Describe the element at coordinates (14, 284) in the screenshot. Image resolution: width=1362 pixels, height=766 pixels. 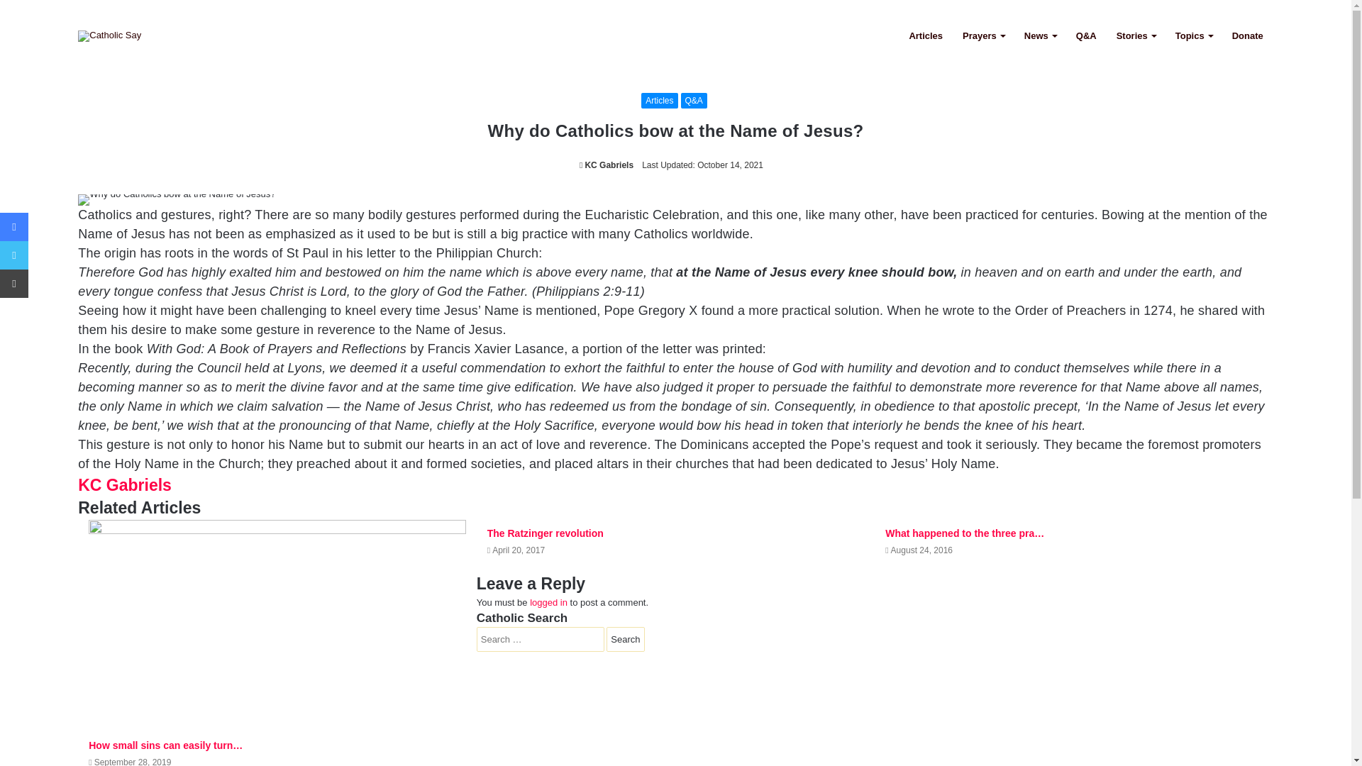
I see `Print` at that location.